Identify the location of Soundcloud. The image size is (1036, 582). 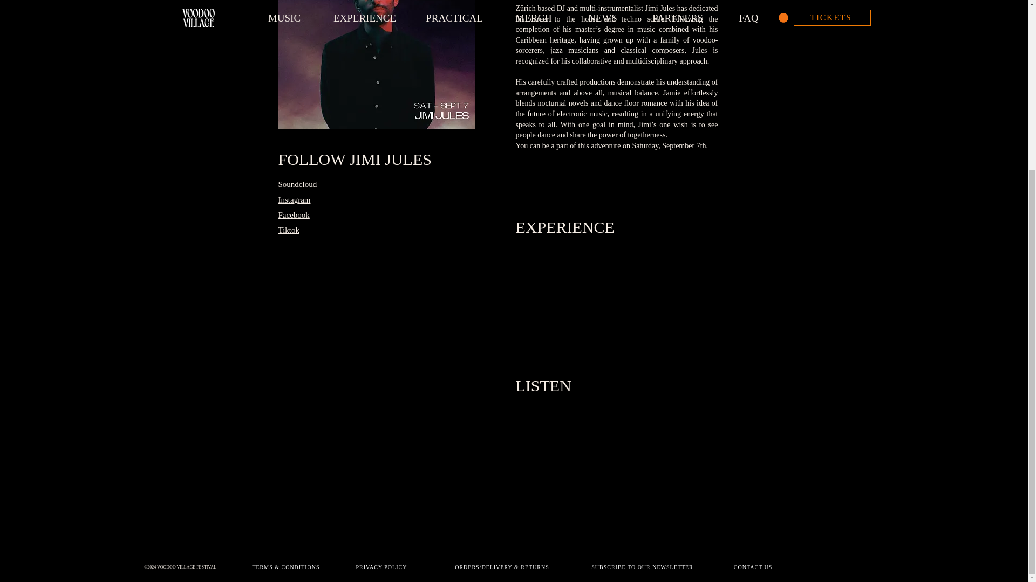
(298, 184).